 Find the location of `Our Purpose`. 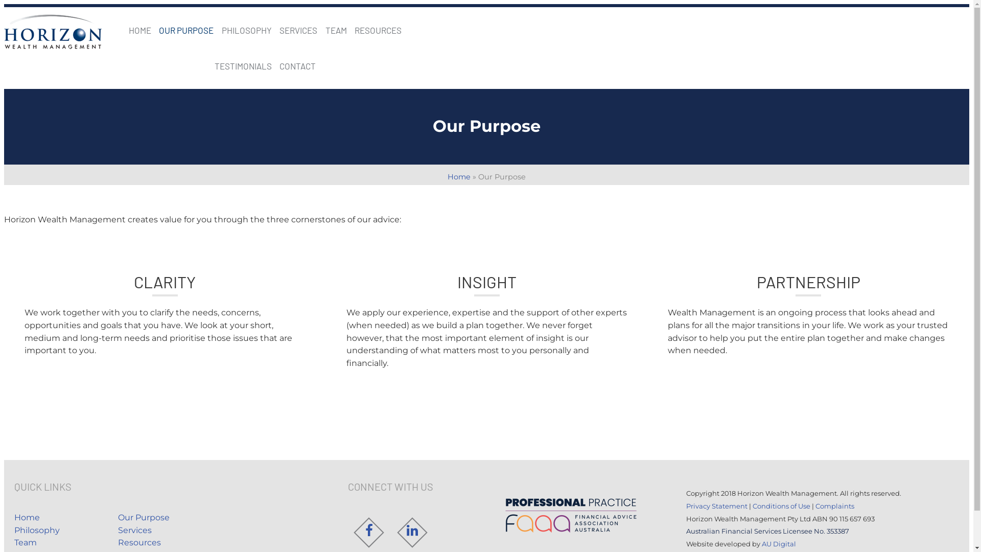

Our Purpose is located at coordinates (144, 517).